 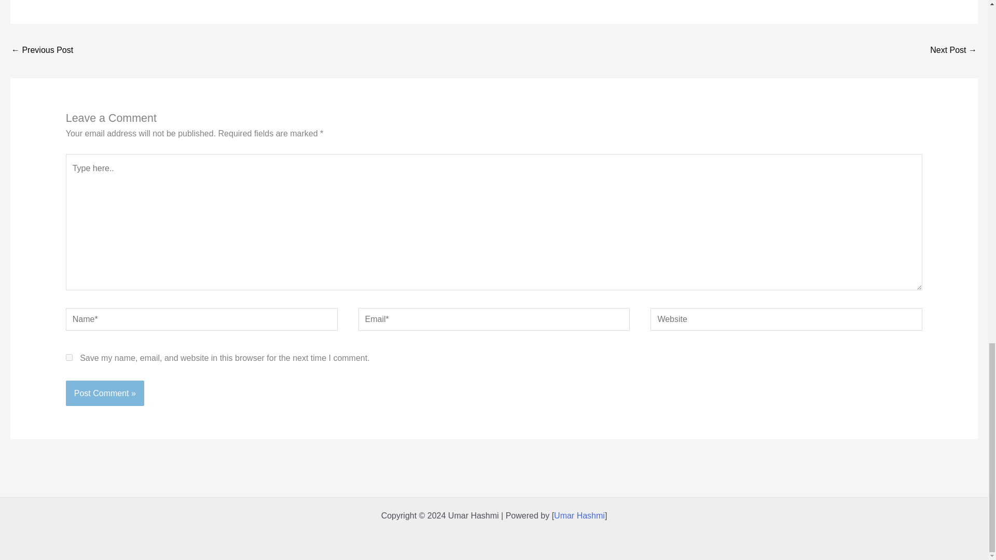 I want to click on yes, so click(x=69, y=357).